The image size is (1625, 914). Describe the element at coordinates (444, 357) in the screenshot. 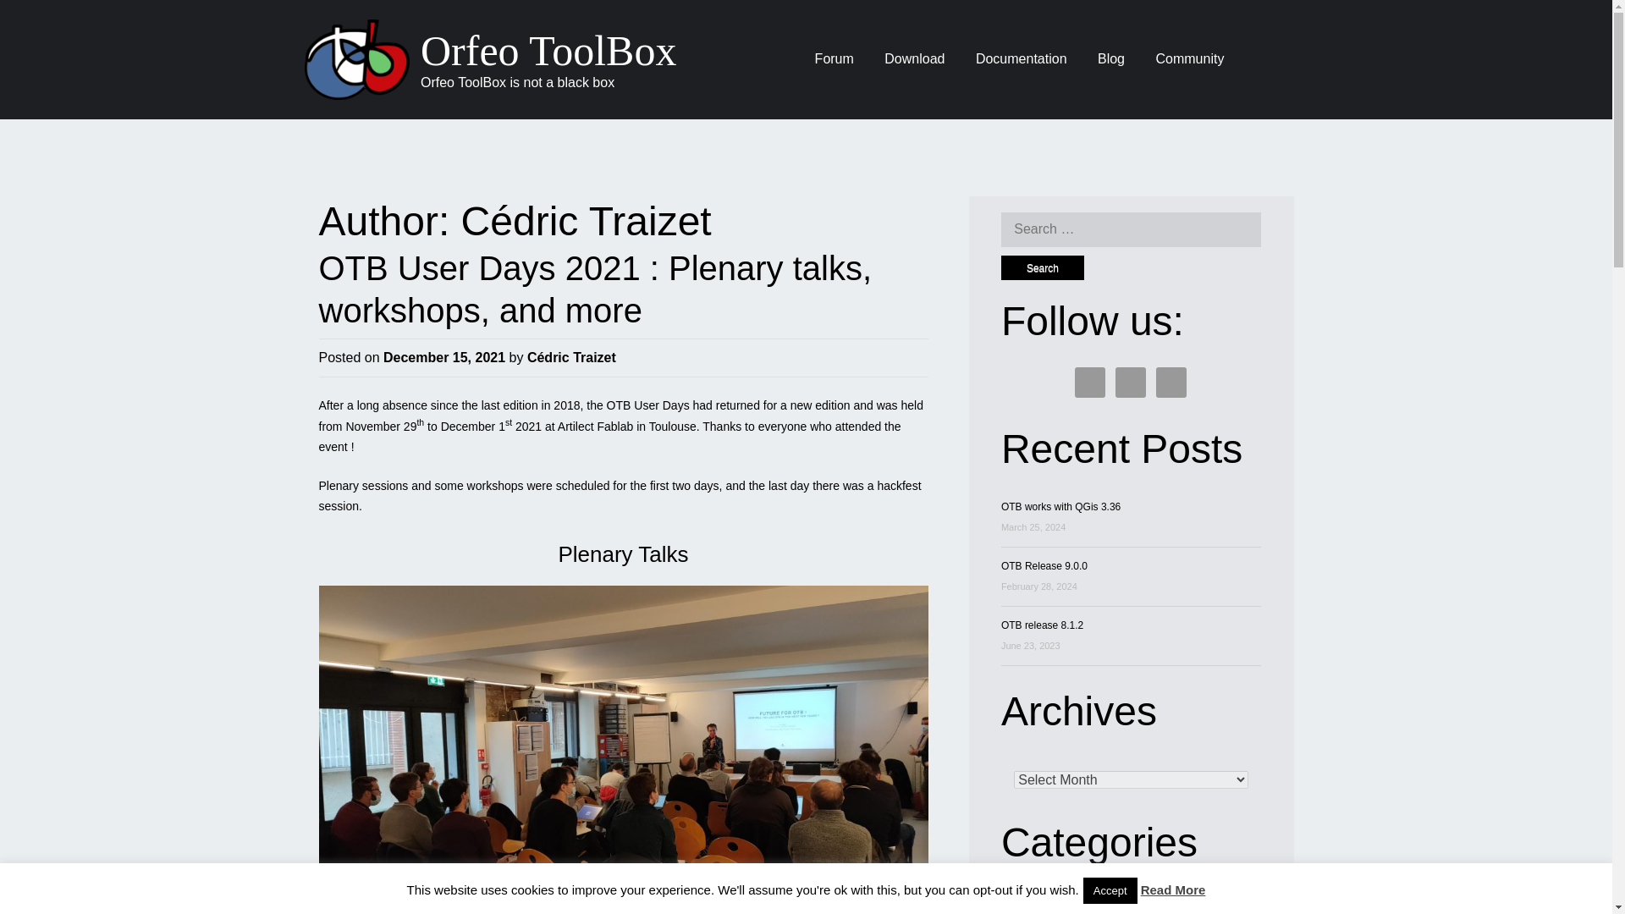

I see `09:23` at that location.